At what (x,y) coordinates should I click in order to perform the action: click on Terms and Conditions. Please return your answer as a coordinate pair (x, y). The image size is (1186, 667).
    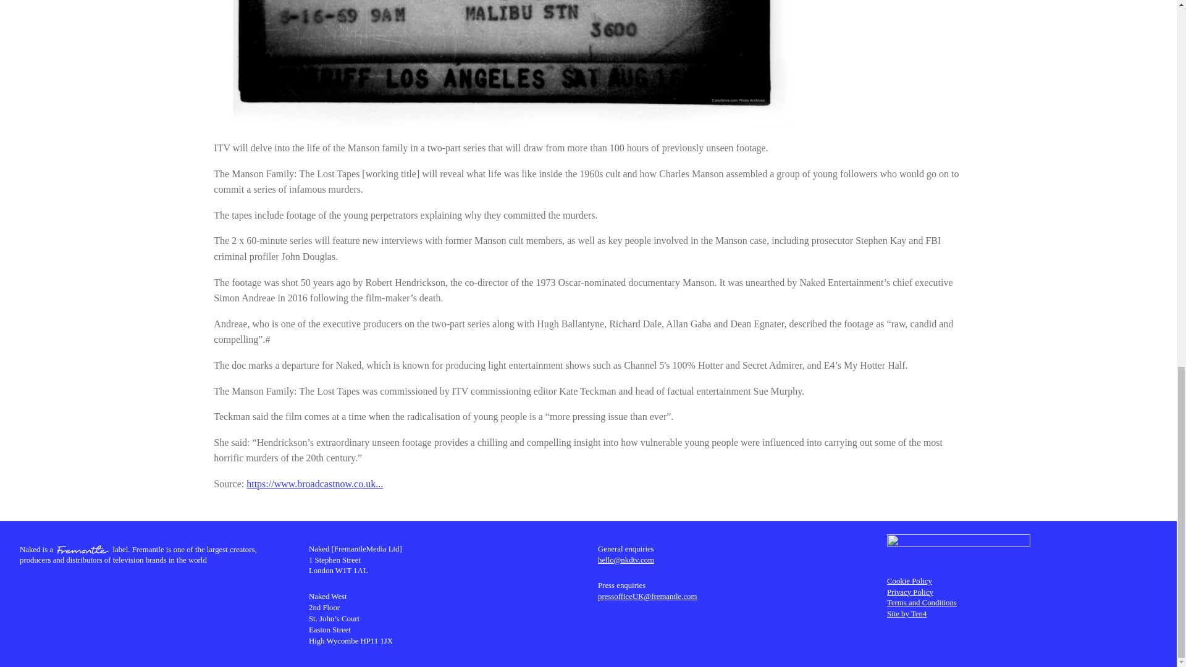
    Looking at the image, I should click on (922, 602).